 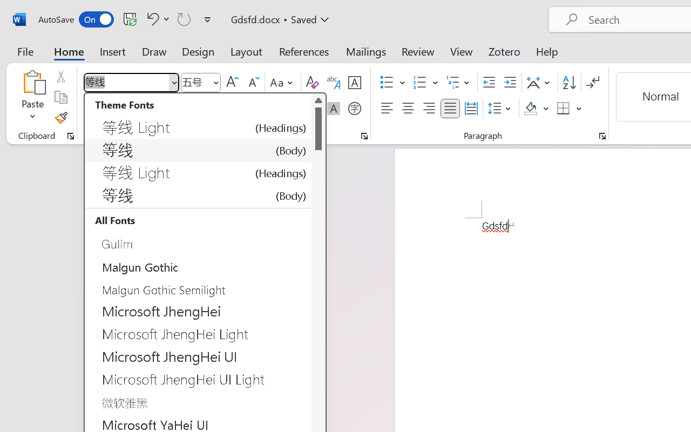 I want to click on Text Effects and Typography, so click(x=240, y=109).